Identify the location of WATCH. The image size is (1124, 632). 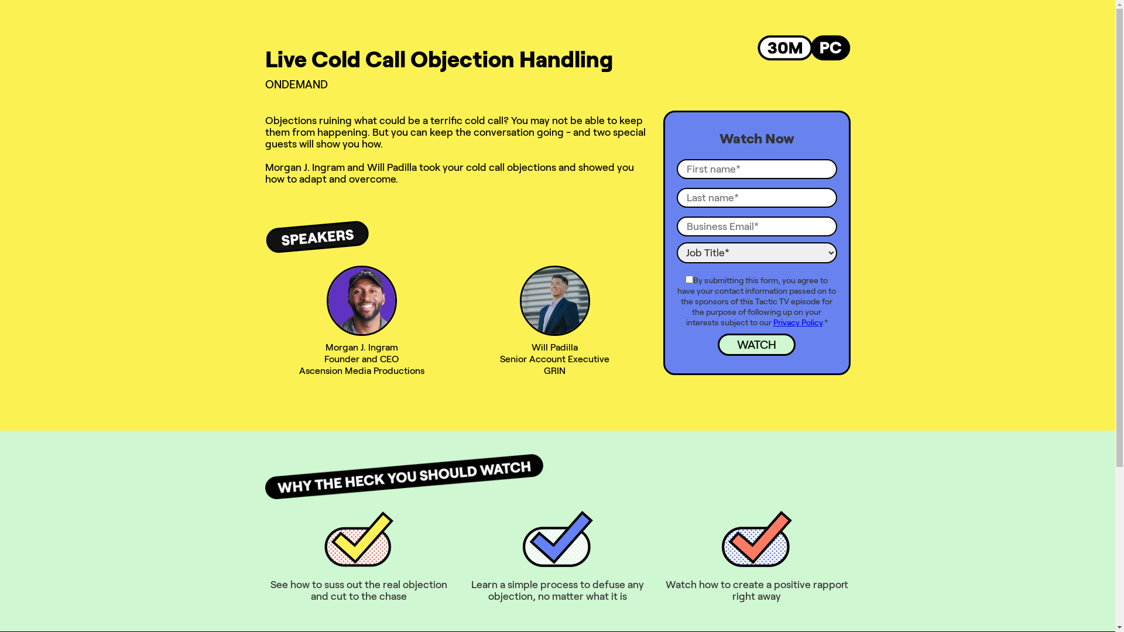
(756, 345).